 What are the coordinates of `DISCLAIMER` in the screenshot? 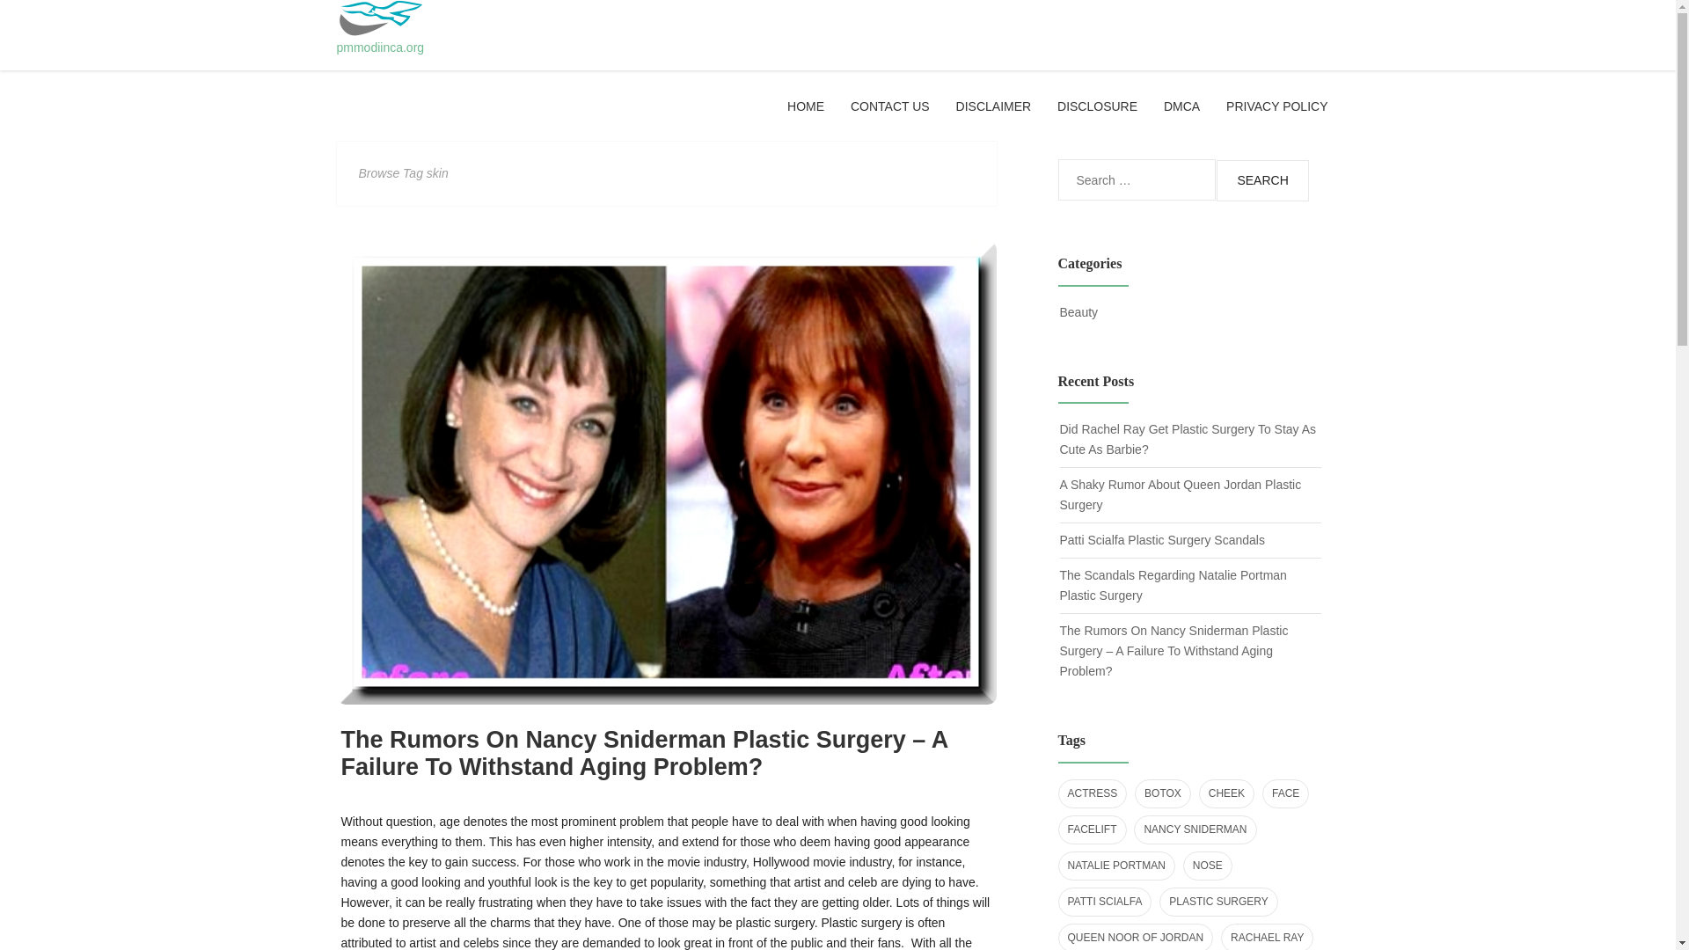 It's located at (994, 106).